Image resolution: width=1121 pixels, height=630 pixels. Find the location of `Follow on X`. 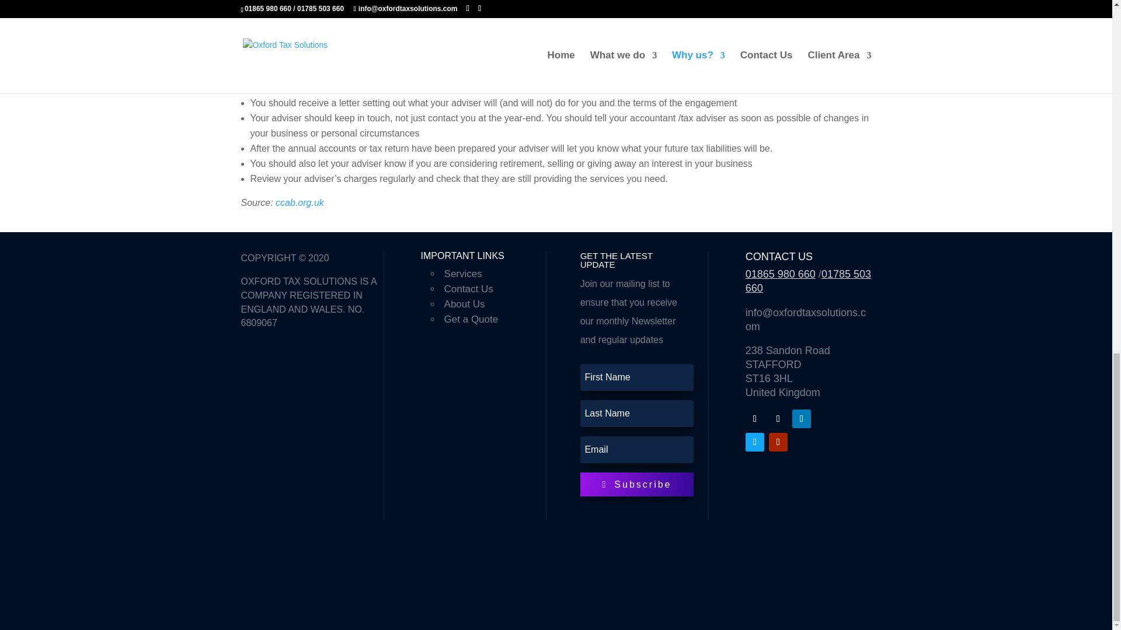

Follow on X is located at coordinates (778, 419).